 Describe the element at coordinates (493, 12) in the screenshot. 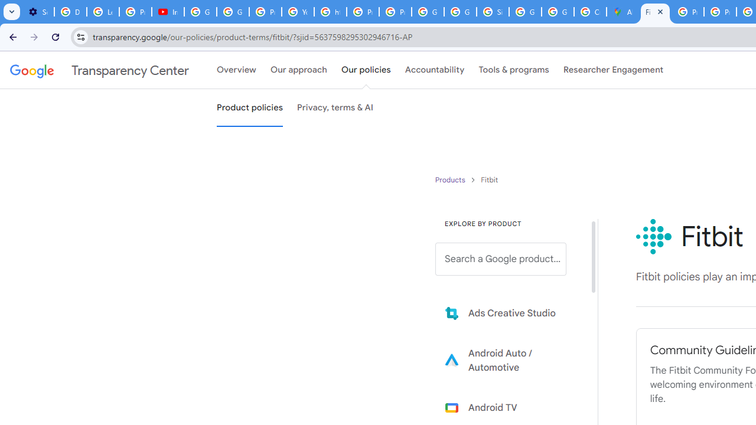

I see `Sign in - Google Accounts` at that location.